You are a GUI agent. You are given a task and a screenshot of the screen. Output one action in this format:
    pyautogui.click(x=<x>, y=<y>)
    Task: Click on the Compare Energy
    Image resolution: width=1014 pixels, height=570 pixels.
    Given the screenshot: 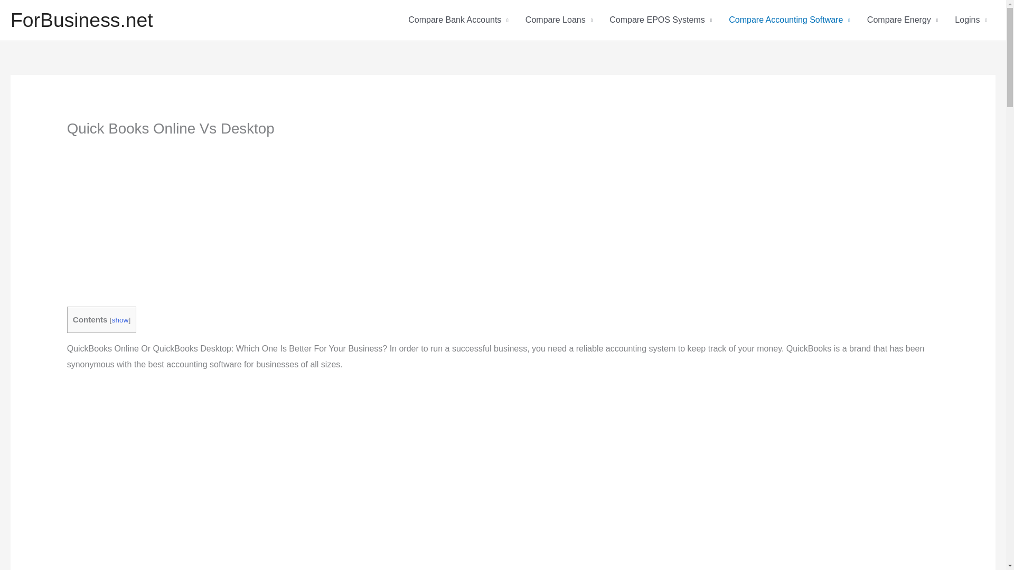 What is the action you would take?
    pyautogui.click(x=902, y=20)
    